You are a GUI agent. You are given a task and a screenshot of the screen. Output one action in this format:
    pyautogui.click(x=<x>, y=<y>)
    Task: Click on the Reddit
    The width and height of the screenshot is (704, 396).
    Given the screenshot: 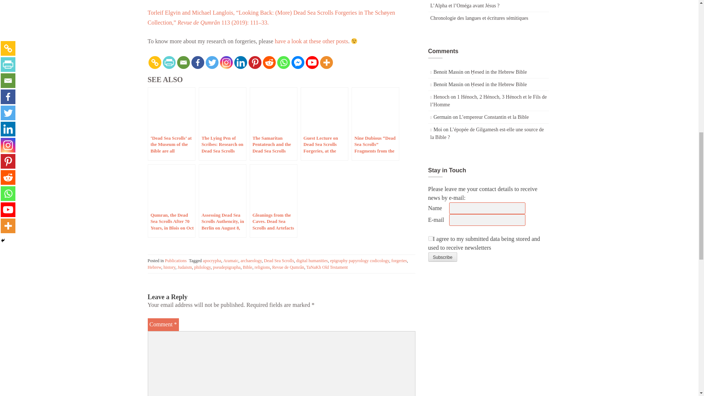 What is the action you would take?
    pyautogui.click(x=269, y=62)
    